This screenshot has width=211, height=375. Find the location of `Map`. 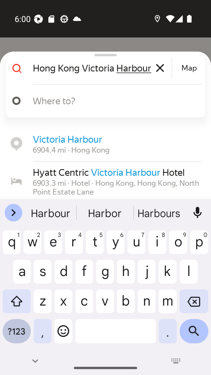

Map is located at coordinates (189, 68).